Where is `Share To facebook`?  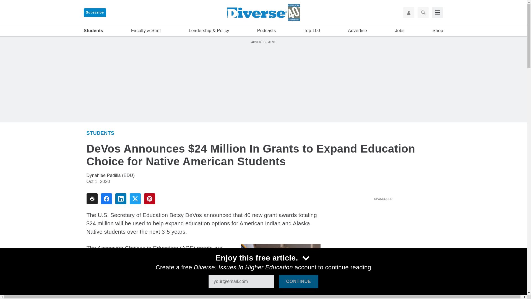 Share To facebook is located at coordinates (106, 199).